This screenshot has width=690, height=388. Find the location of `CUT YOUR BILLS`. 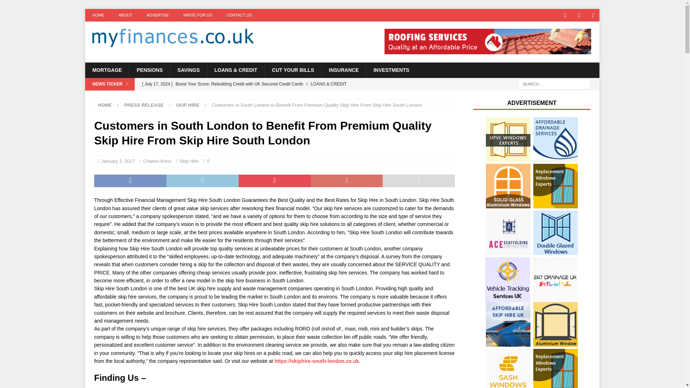

CUT YOUR BILLS is located at coordinates (293, 70).